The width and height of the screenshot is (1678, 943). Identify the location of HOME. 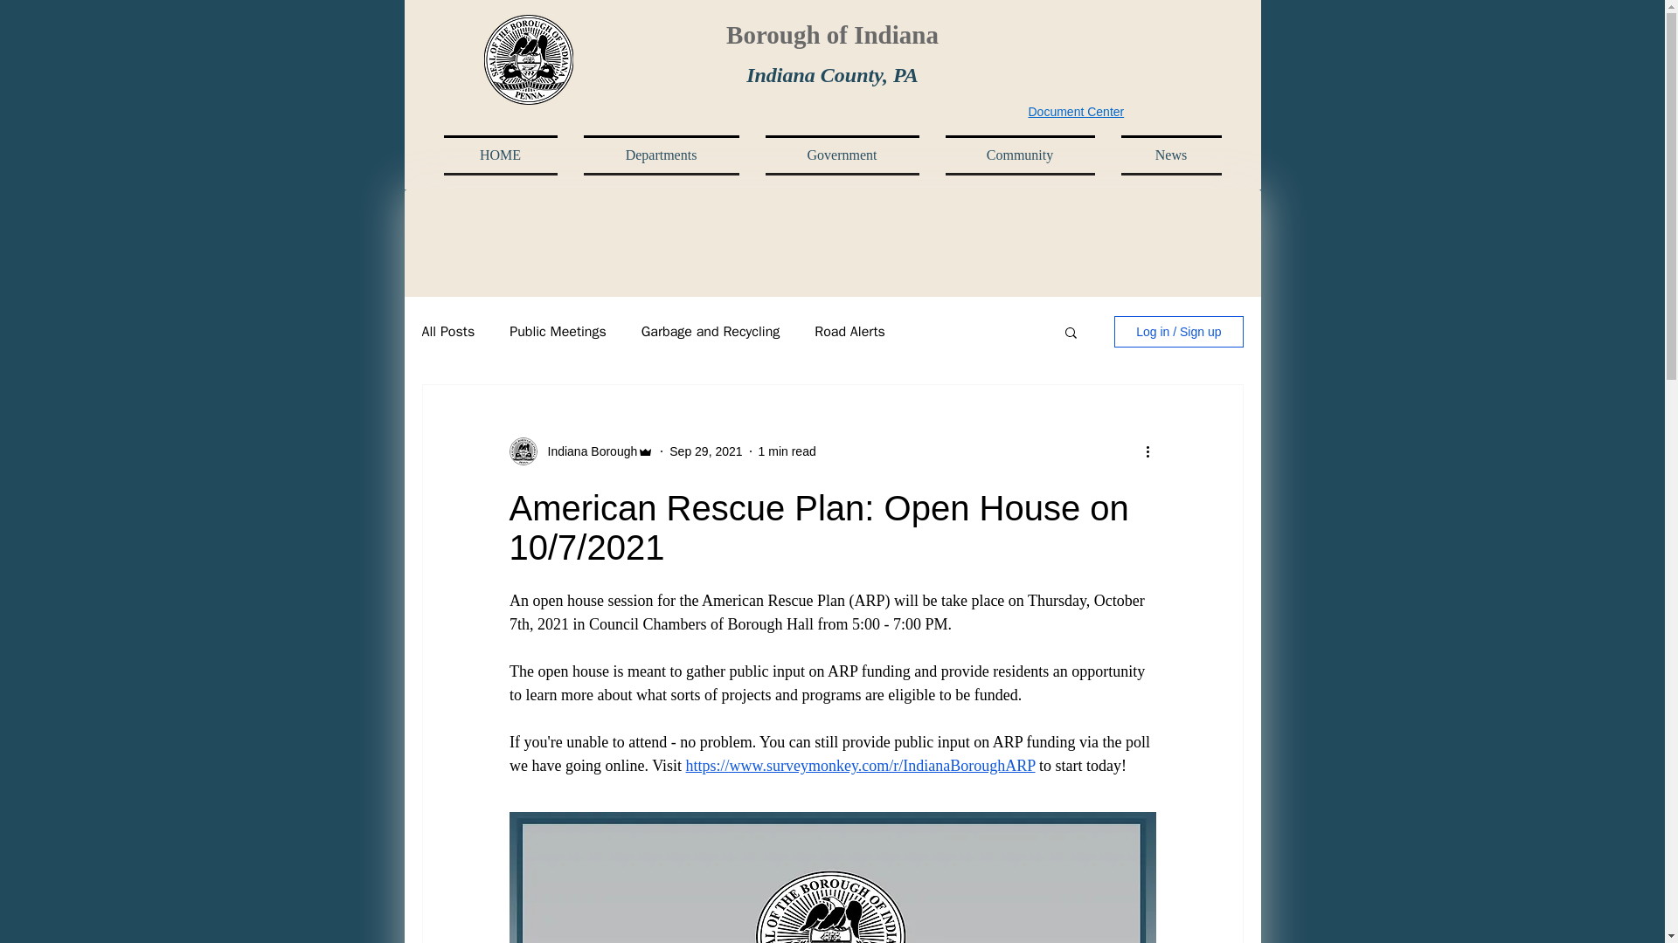
(507, 155).